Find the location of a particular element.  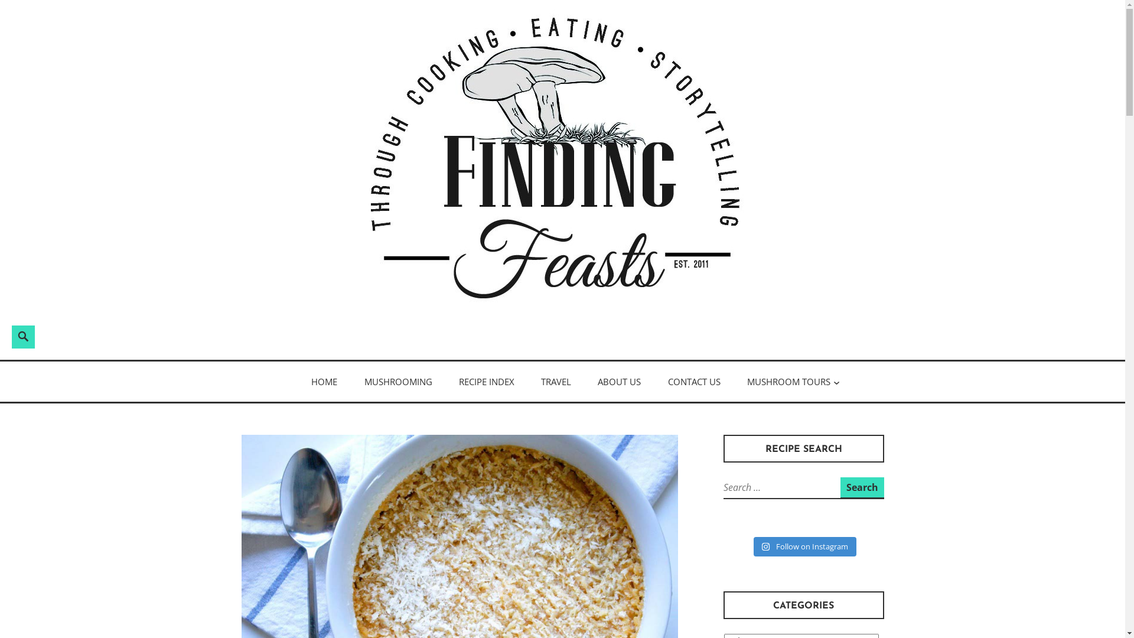

HOME is located at coordinates (324, 382).